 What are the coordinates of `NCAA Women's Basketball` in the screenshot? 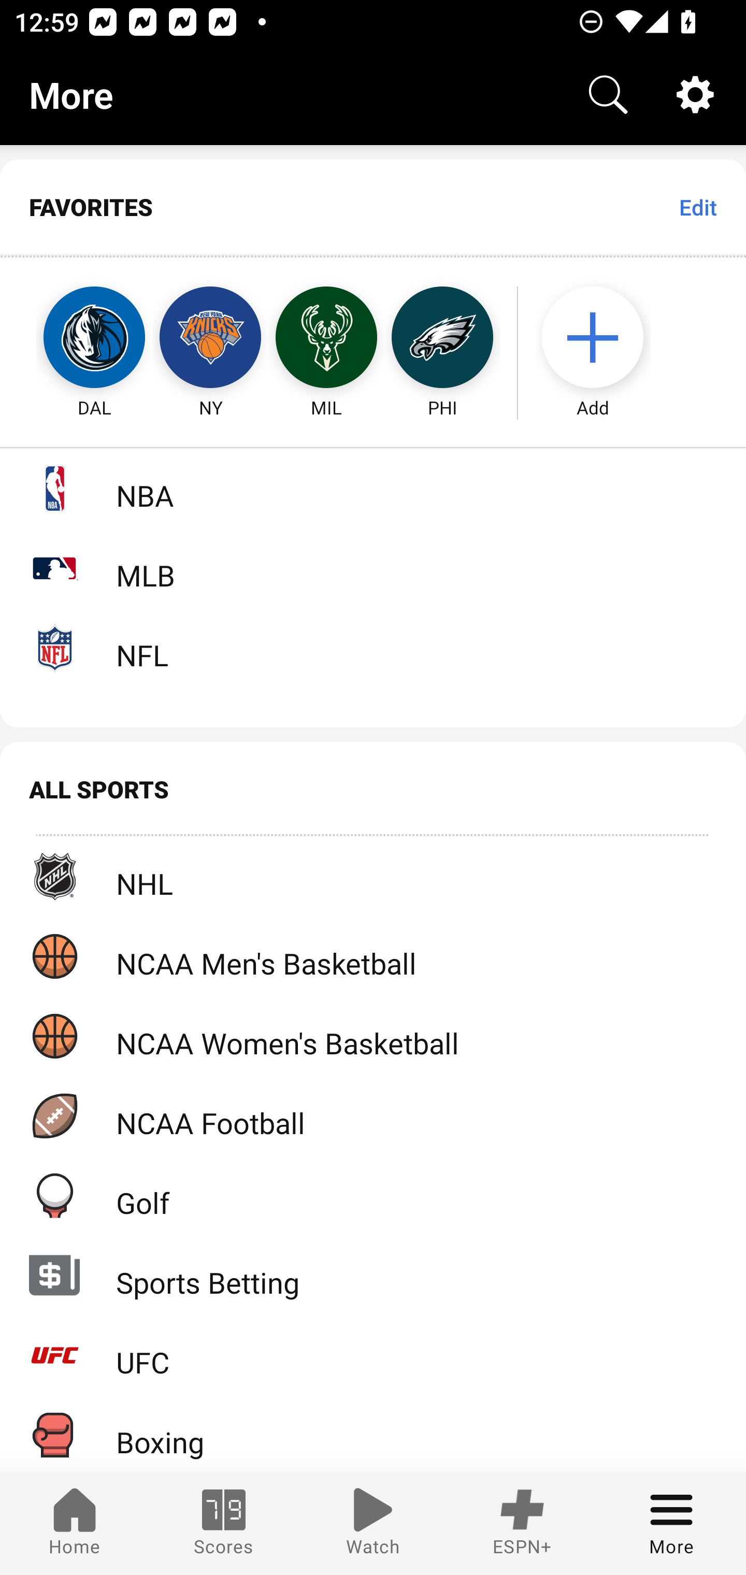 It's located at (373, 1035).